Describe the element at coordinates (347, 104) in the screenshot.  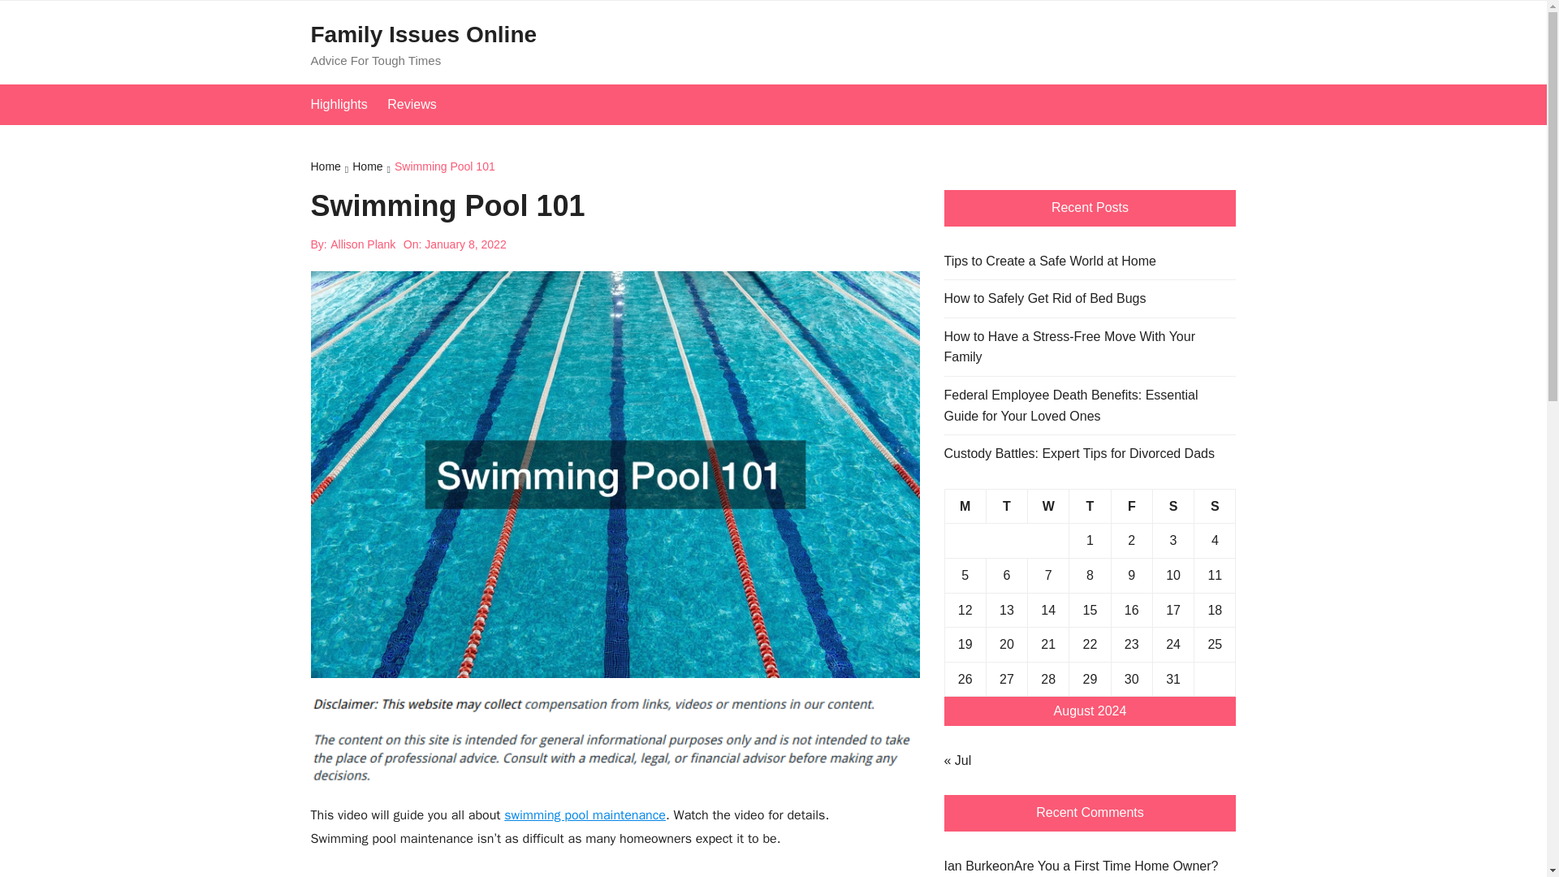
I see `Highlights` at that location.